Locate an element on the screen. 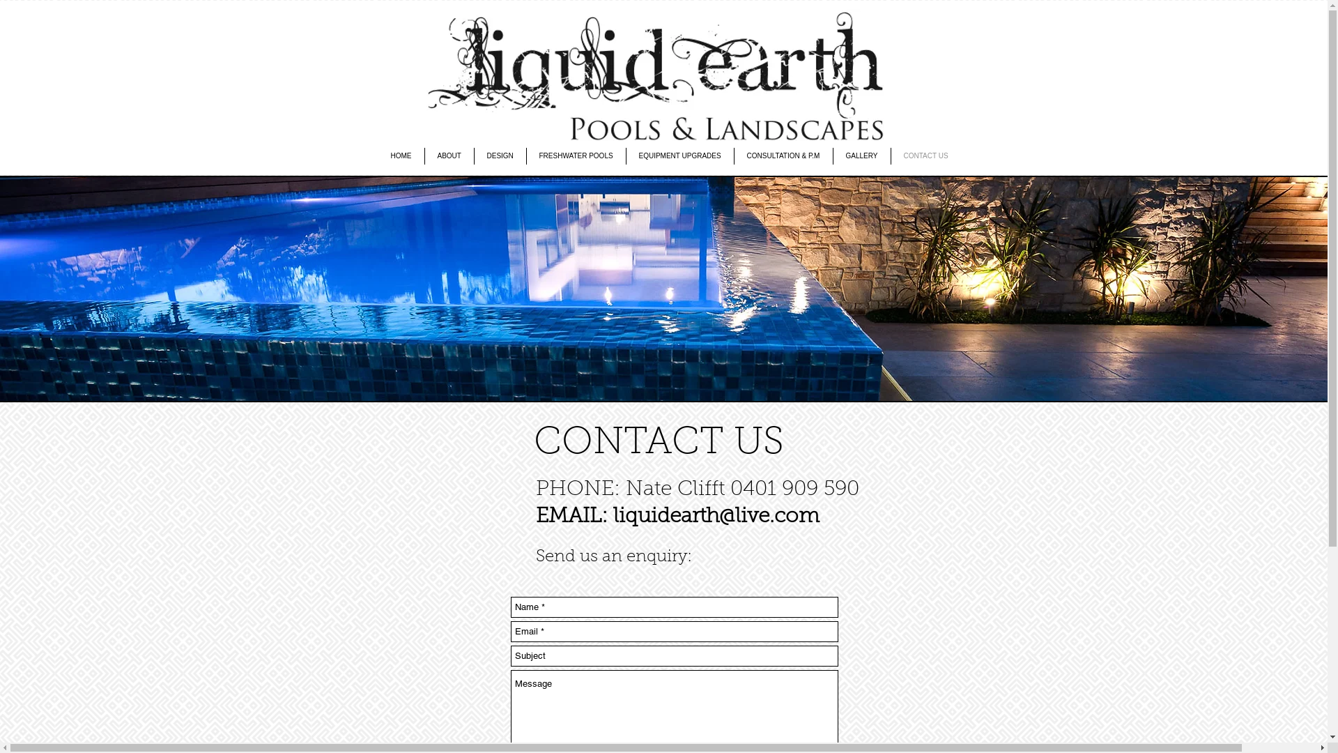  EQUIPMENT UPGRADES is located at coordinates (679, 156).